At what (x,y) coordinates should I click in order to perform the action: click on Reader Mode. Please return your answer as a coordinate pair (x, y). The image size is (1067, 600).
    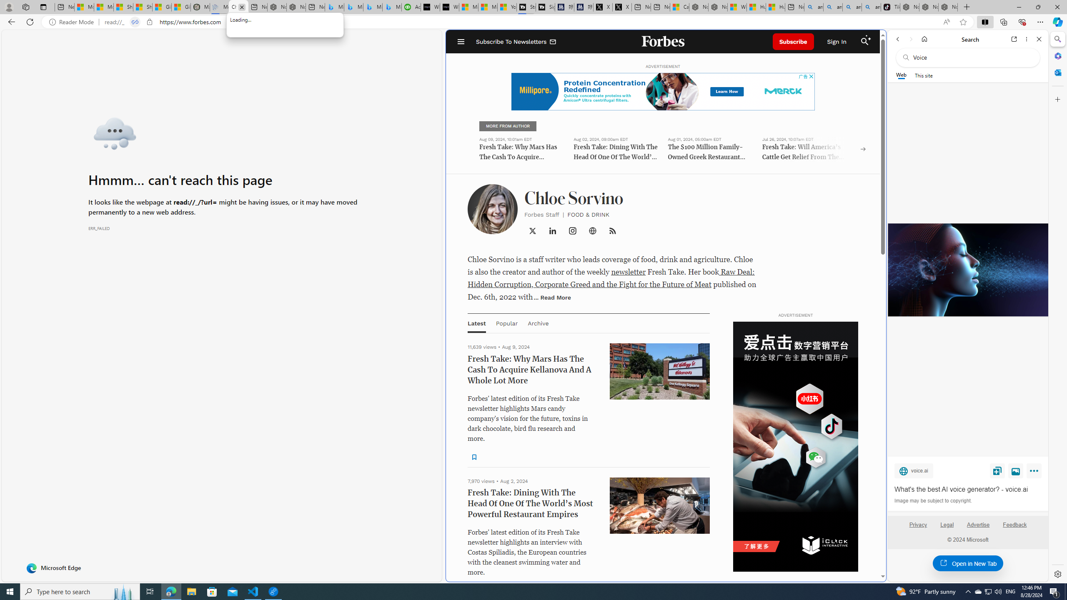
    Looking at the image, I should click on (73, 22).